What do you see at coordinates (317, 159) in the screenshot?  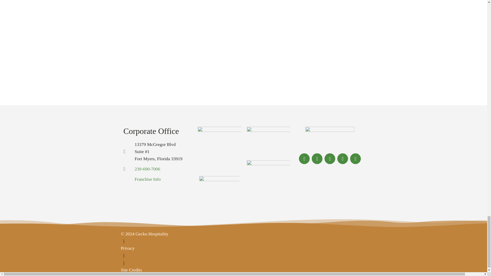 I see `Follow Gecko Hospitality on Twitter` at bounding box center [317, 159].